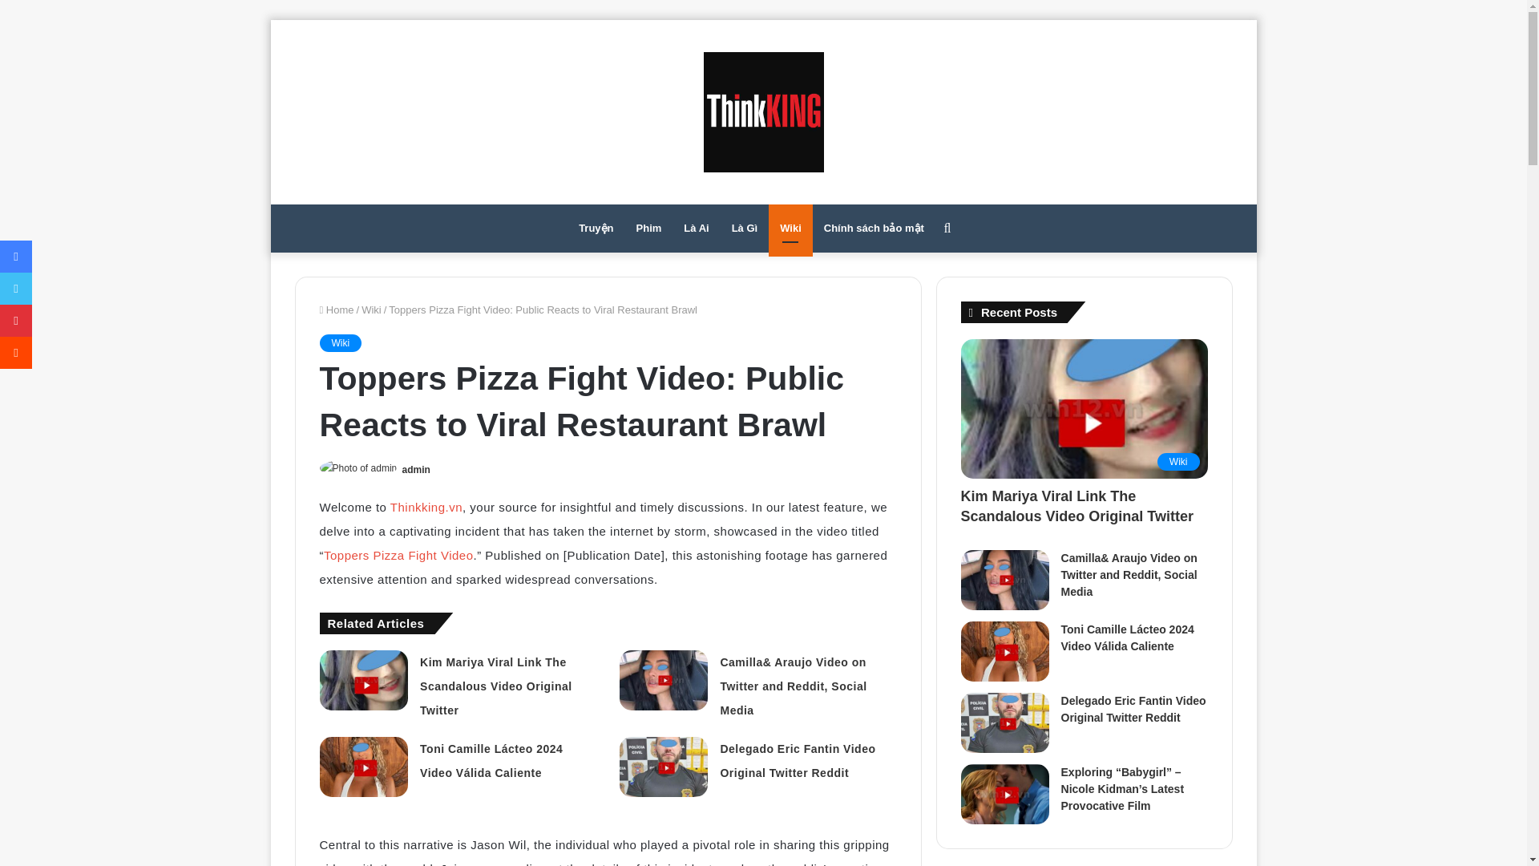 The height and width of the screenshot is (866, 1539). What do you see at coordinates (496, 686) in the screenshot?
I see `Kim Mariya Viral Link The Scandalous Video Original Twitter` at bounding box center [496, 686].